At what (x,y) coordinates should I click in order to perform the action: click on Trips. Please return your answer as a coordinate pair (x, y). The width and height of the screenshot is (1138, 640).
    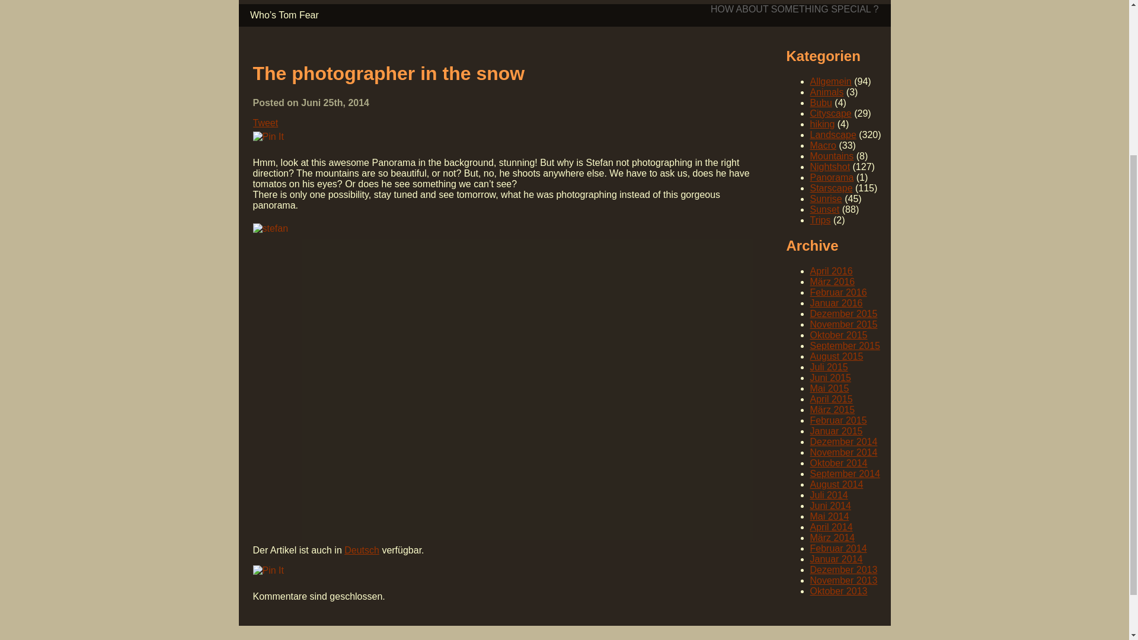
    Looking at the image, I should click on (820, 220).